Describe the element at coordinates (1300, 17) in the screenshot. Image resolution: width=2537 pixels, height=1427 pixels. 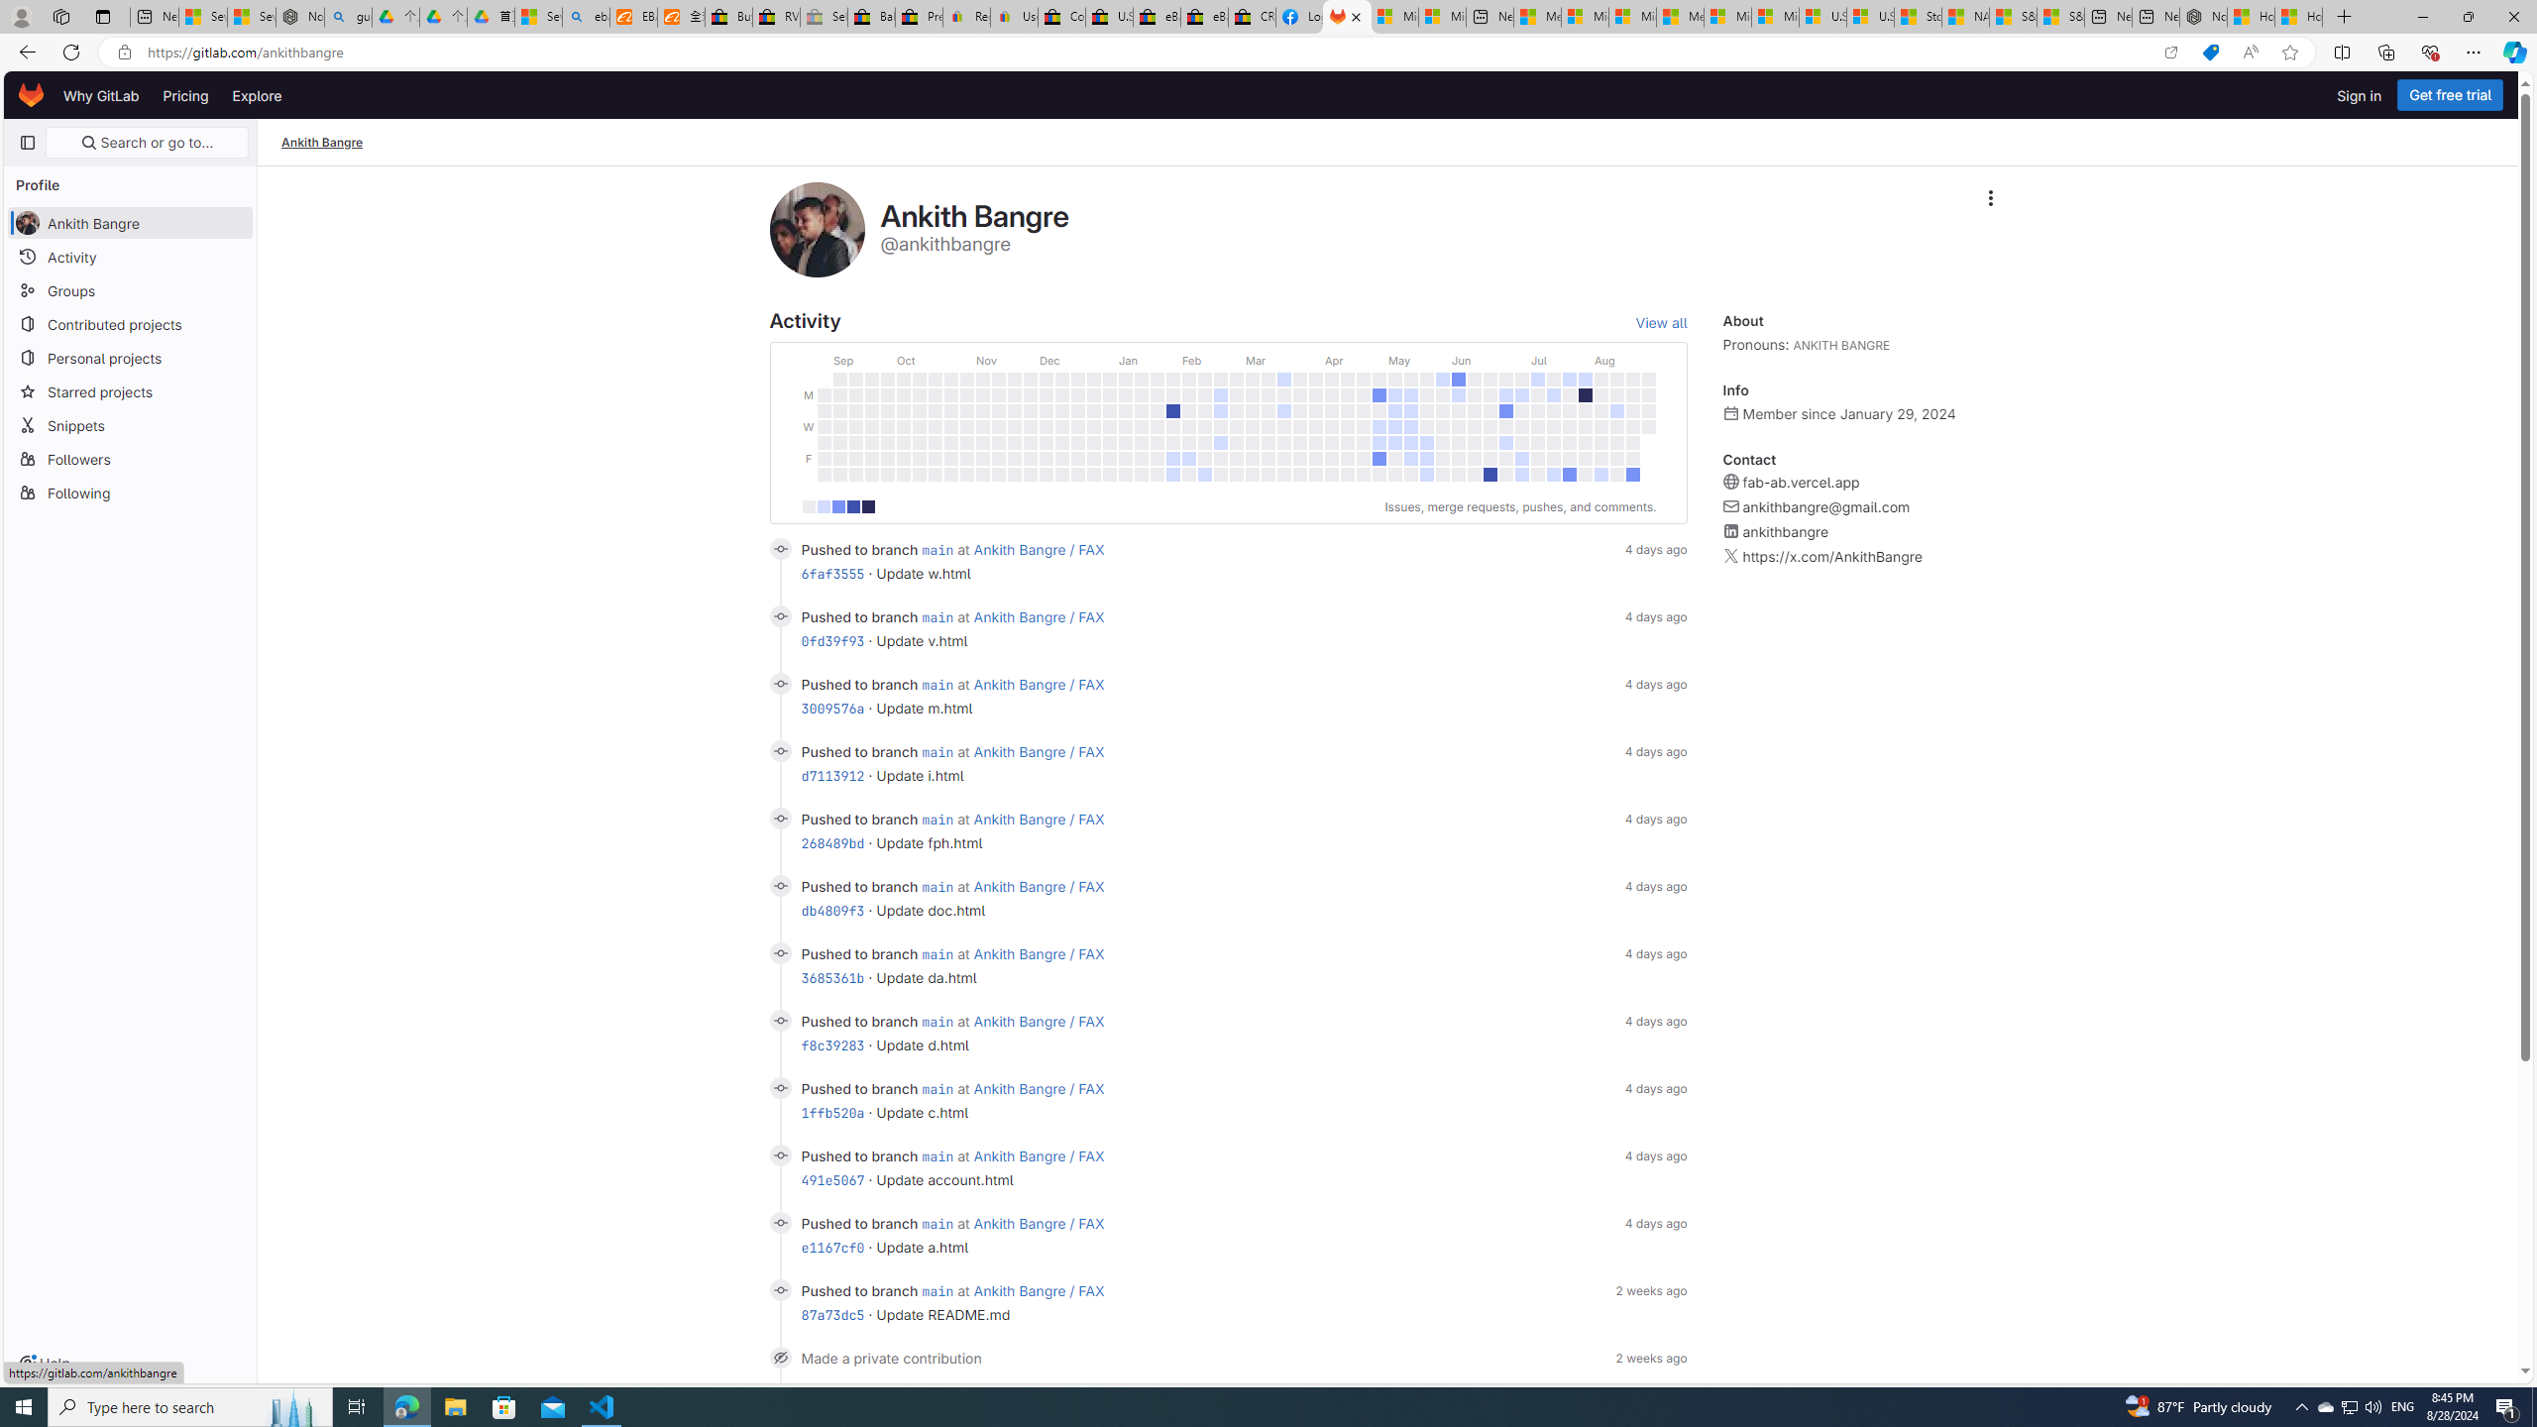
I see `Log into Facebook` at that location.